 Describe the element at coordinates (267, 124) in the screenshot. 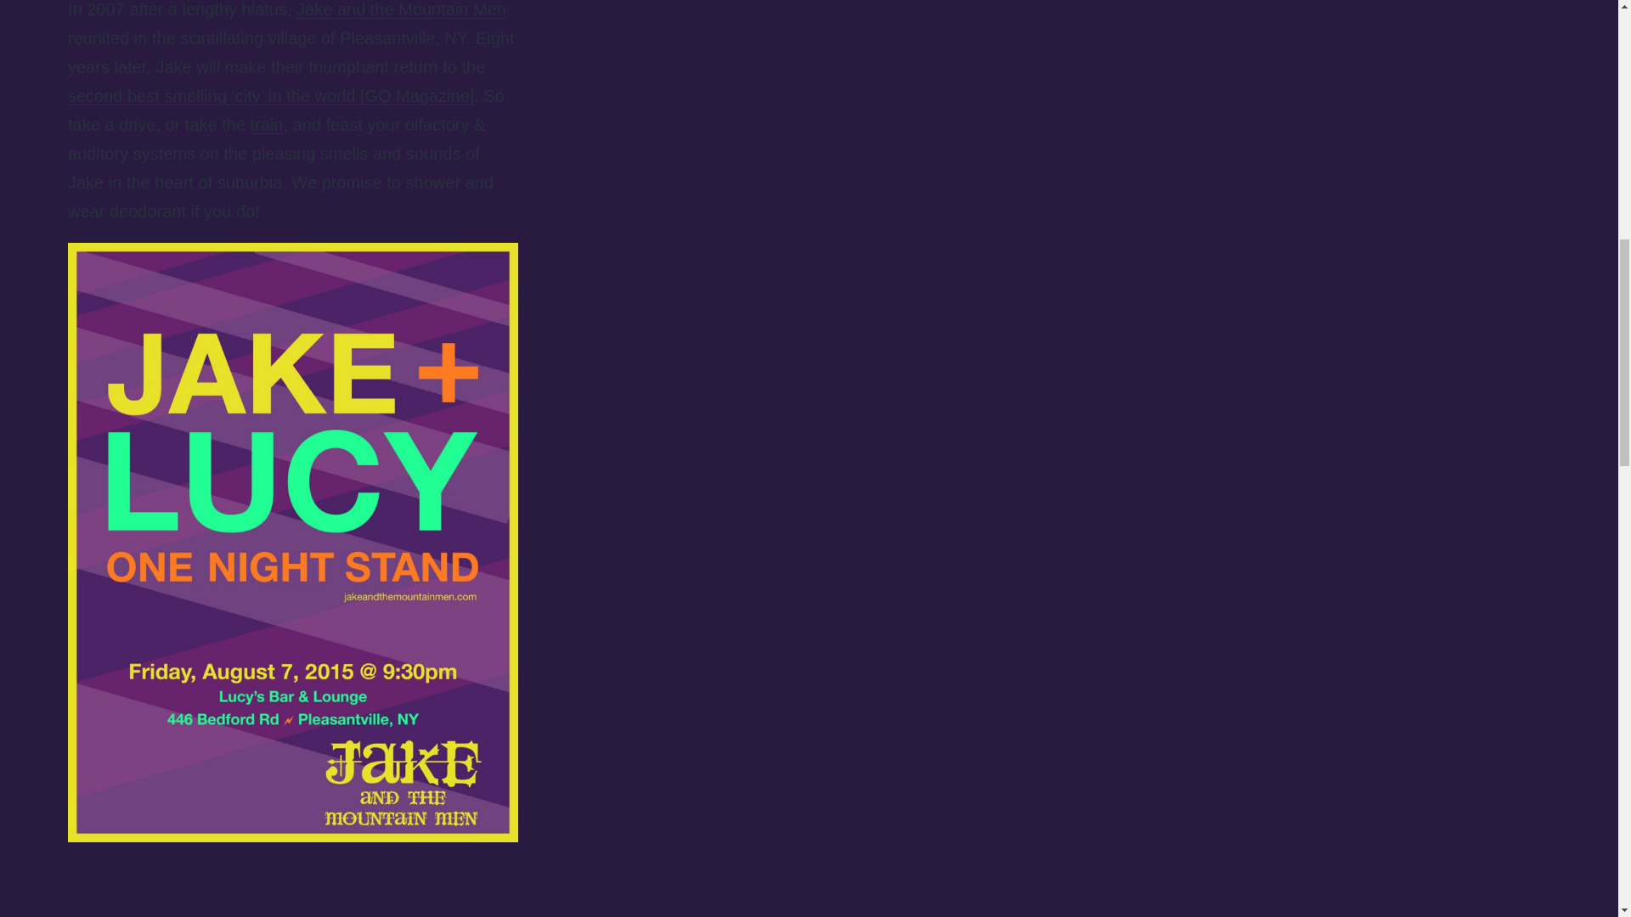

I see `train` at that location.